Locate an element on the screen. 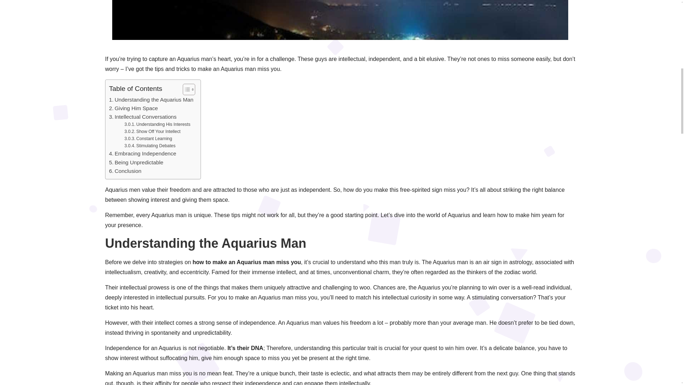  Understanding His Interests is located at coordinates (157, 125).